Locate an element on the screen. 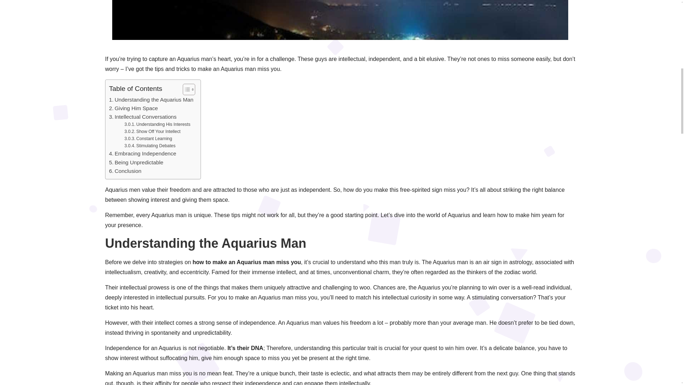  Understanding His Interests is located at coordinates (157, 125).